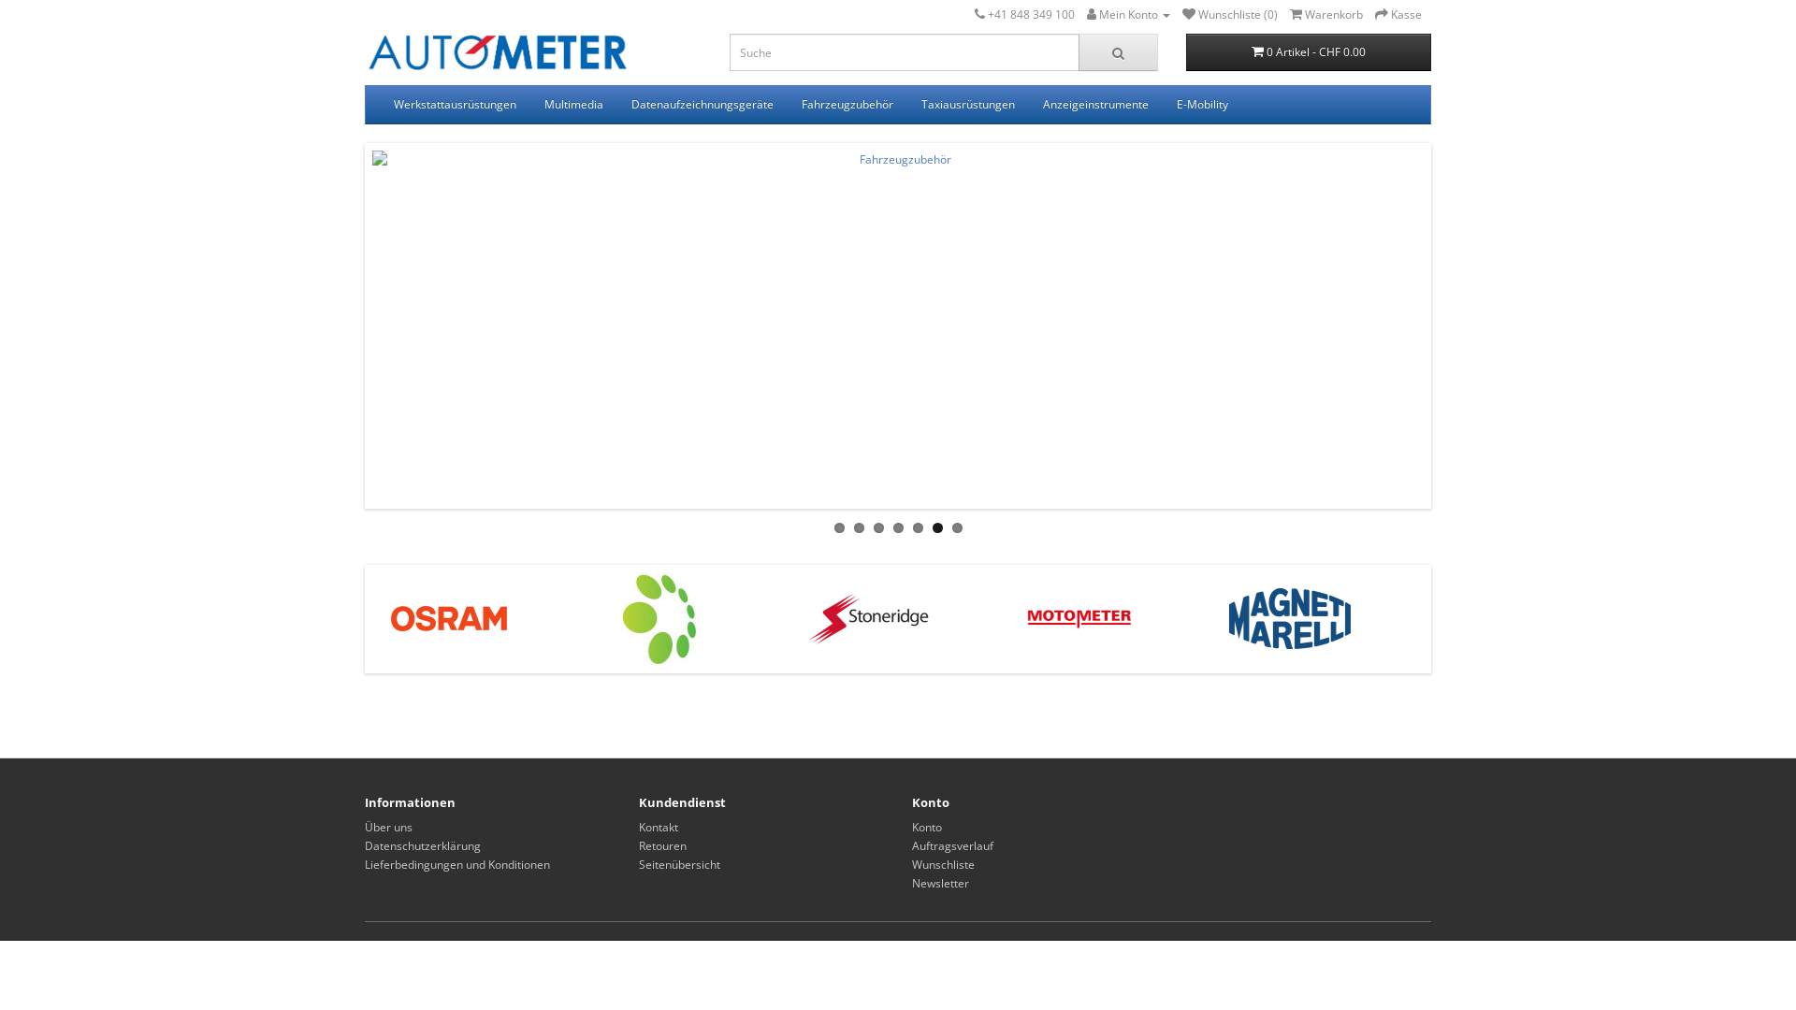 This screenshot has width=1796, height=1010. What do you see at coordinates (457, 864) in the screenshot?
I see `Lieferbedingungen und Konditionen` at bounding box center [457, 864].